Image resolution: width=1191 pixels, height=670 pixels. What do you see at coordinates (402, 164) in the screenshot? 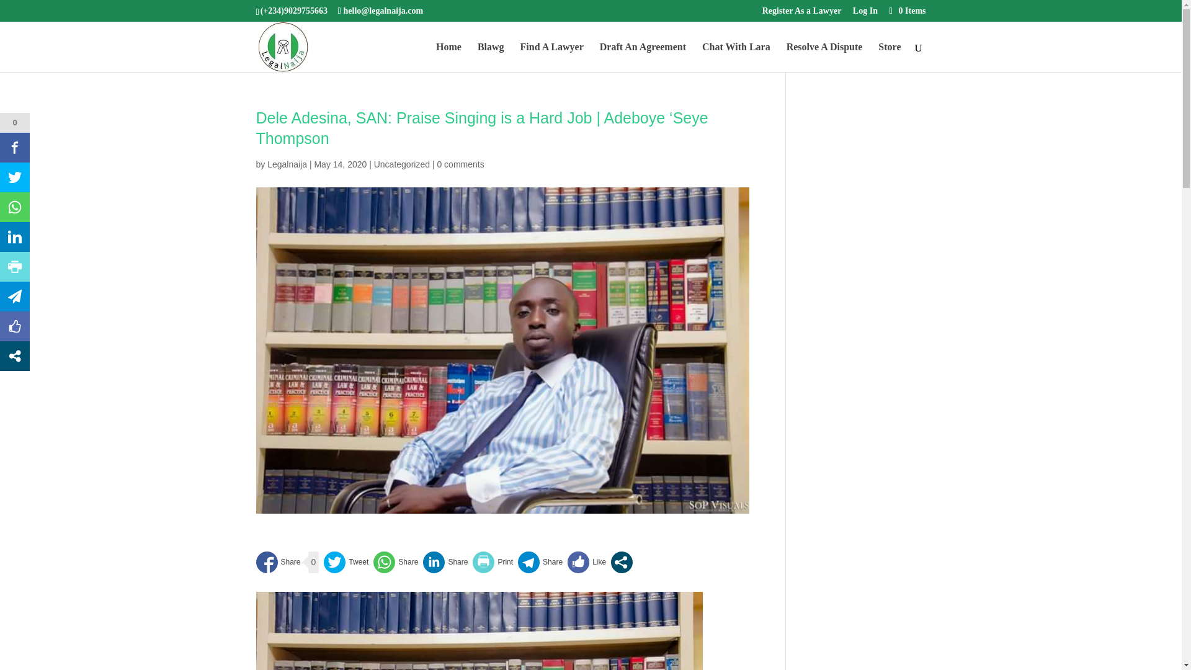
I see `Uncategorized` at bounding box center [402, 164].